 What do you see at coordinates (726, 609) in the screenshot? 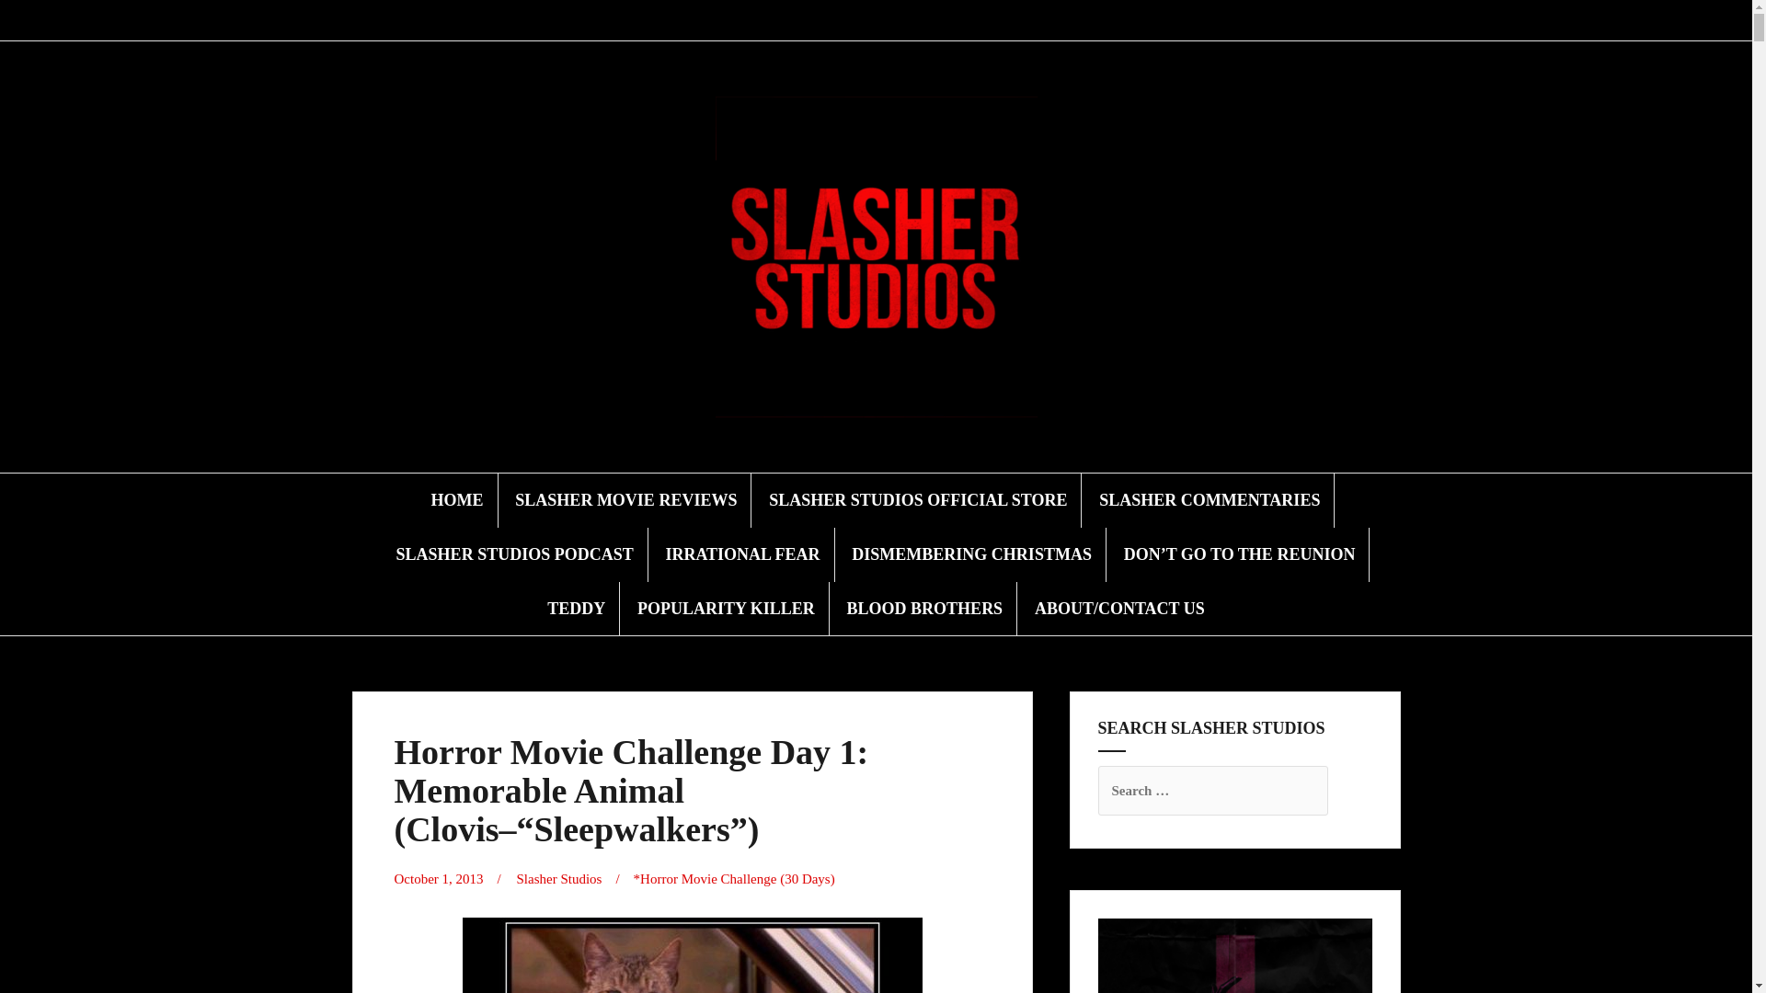
I see `POPULARITY KILLER` at bounding box center [726, 609].